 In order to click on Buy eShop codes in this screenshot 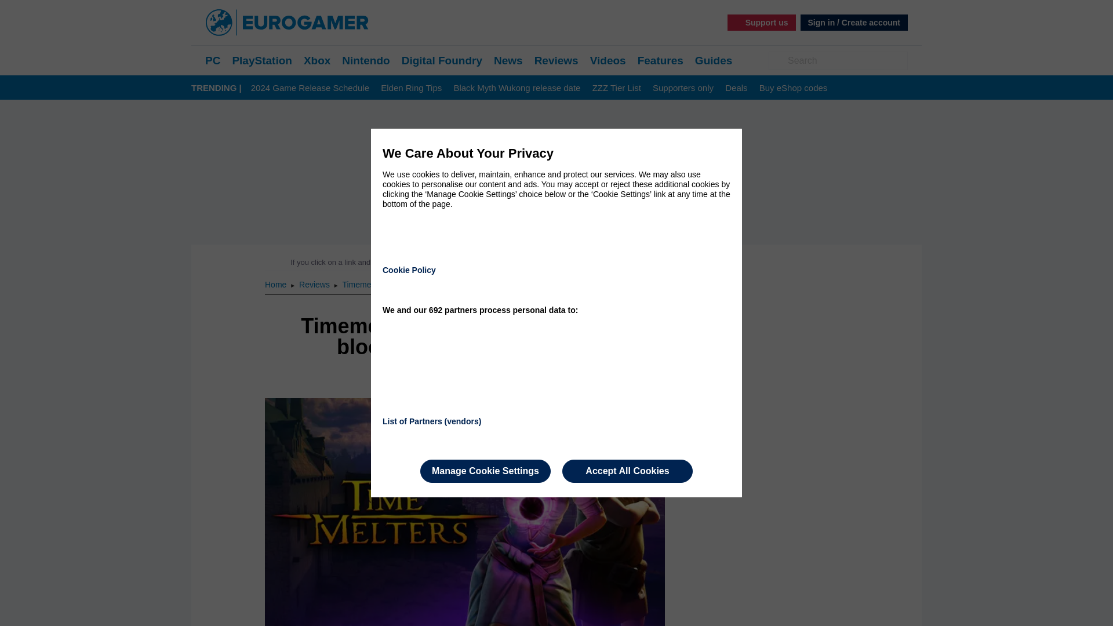, I will do `click(793, 88)`.